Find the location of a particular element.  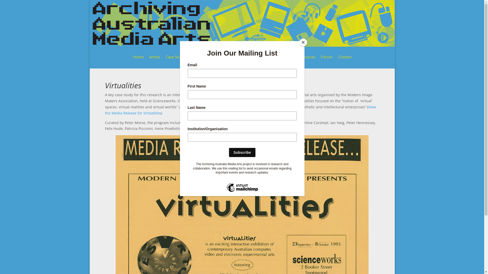

Project Partners is located at coordinates (212, 60).